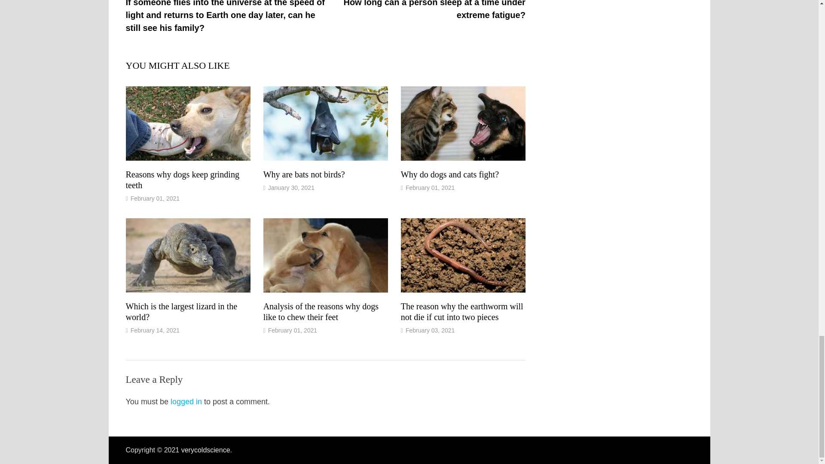  Describe the element at coordinates (450, 174) in the screenshot. I see `Why do dogs and cats fight?` at that location.